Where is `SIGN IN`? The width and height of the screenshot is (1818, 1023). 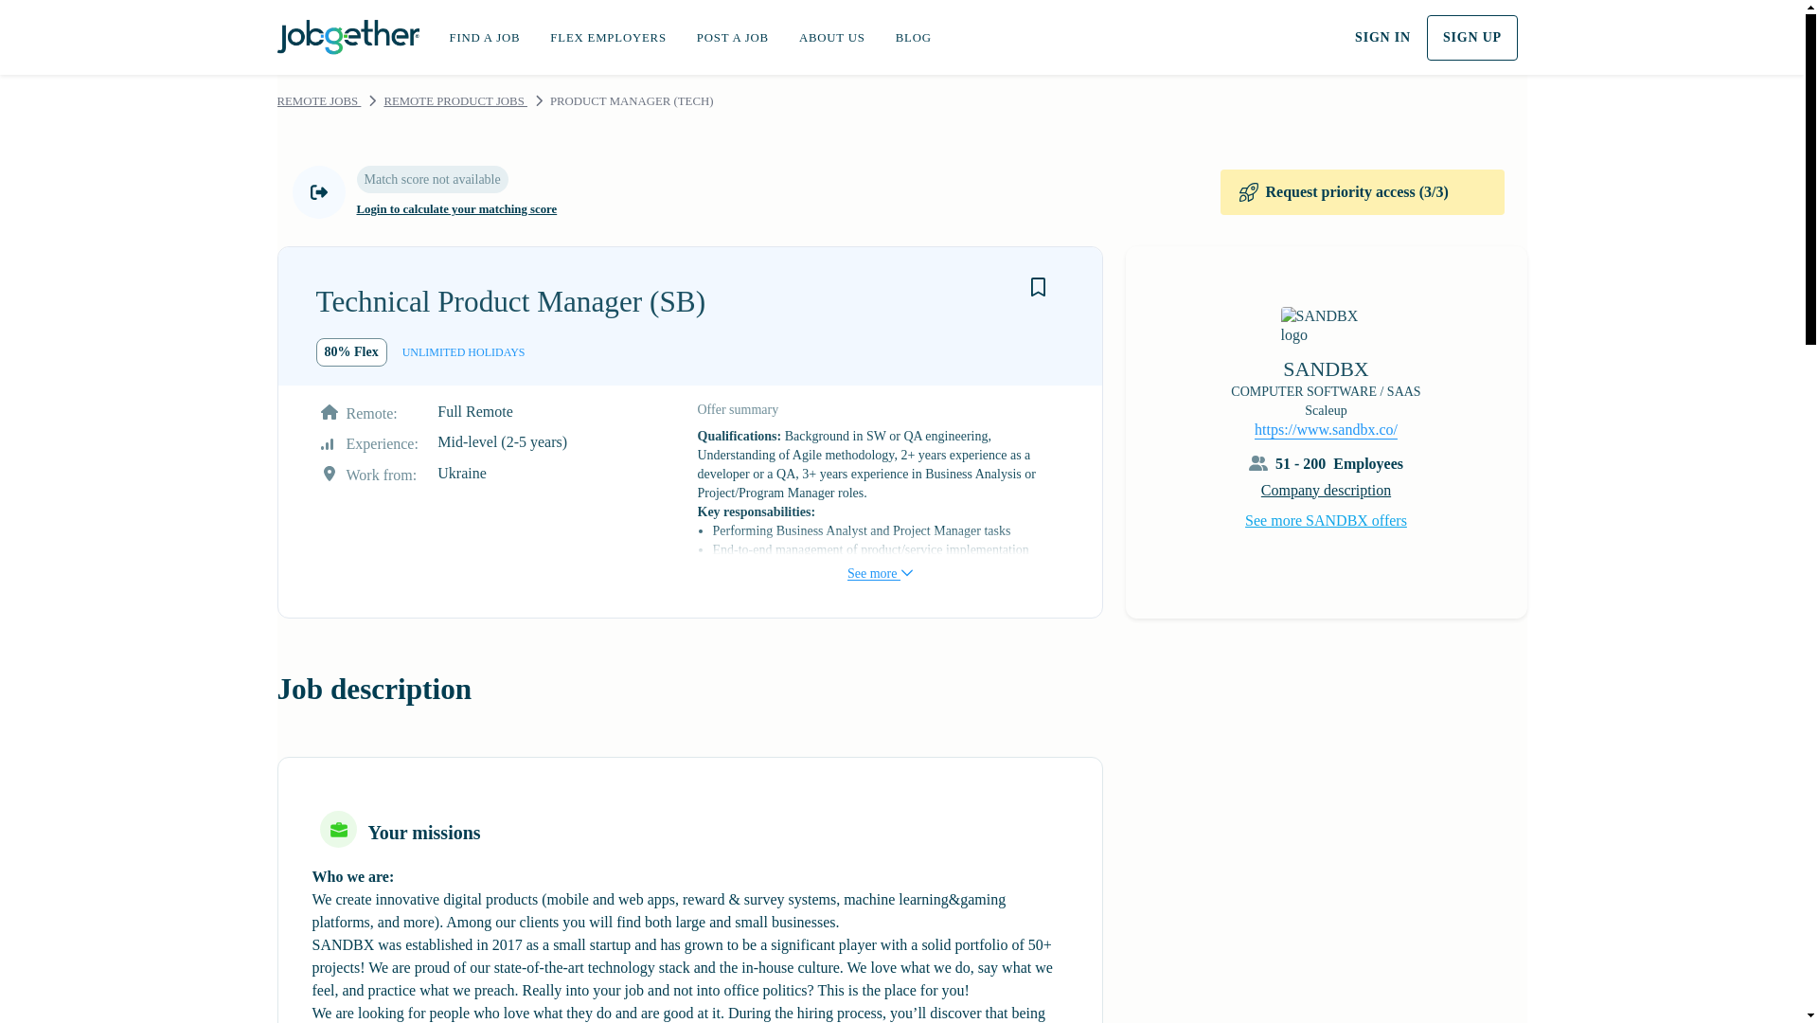 SIGN IN is located at coordinates (1382, 38).